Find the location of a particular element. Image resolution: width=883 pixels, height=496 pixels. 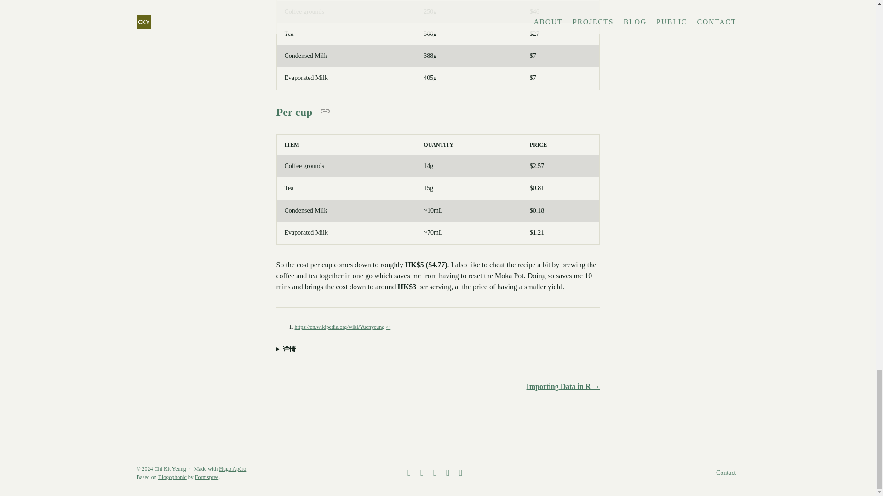

Contact is located at coordinates (726, 473).